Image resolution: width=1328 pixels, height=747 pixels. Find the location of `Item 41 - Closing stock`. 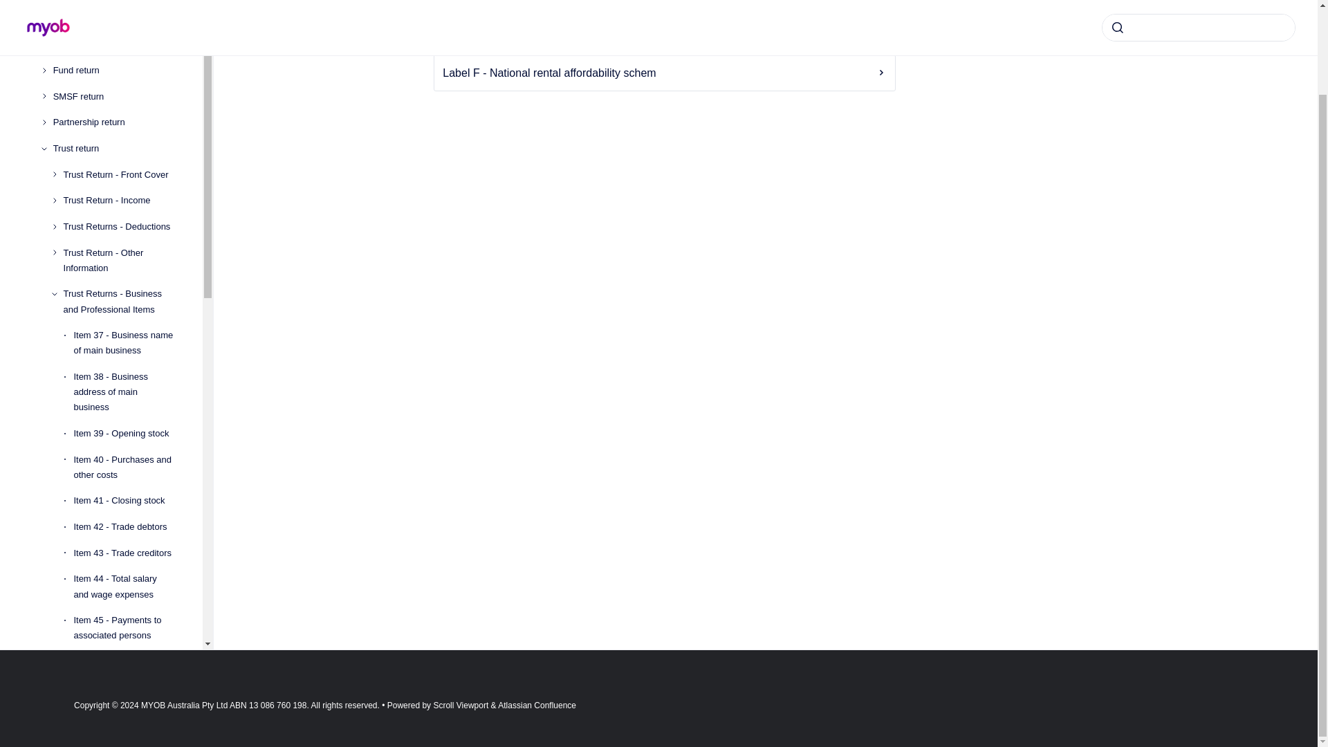

Item 41 - Closing stock is located at coordinates (127, 501).